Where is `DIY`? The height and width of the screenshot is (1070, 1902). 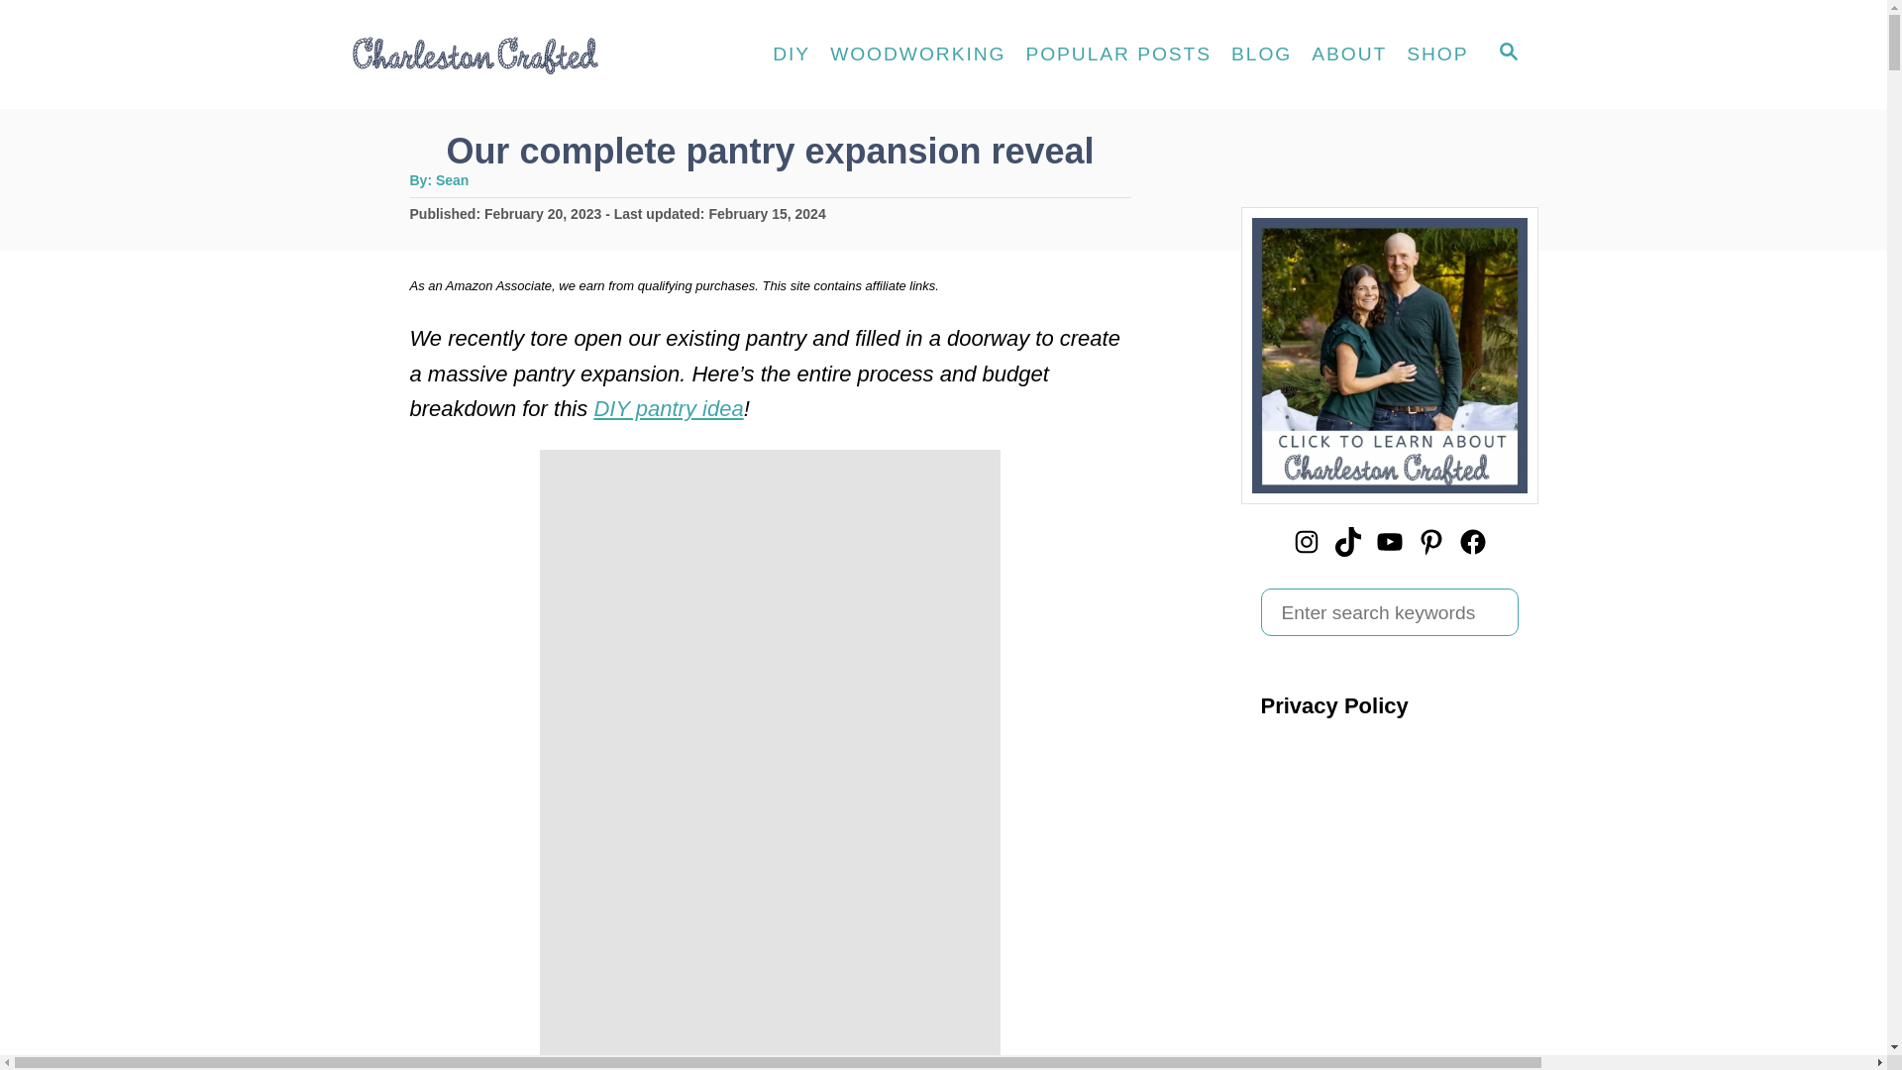
DIY is located at coordinates (791, 53).